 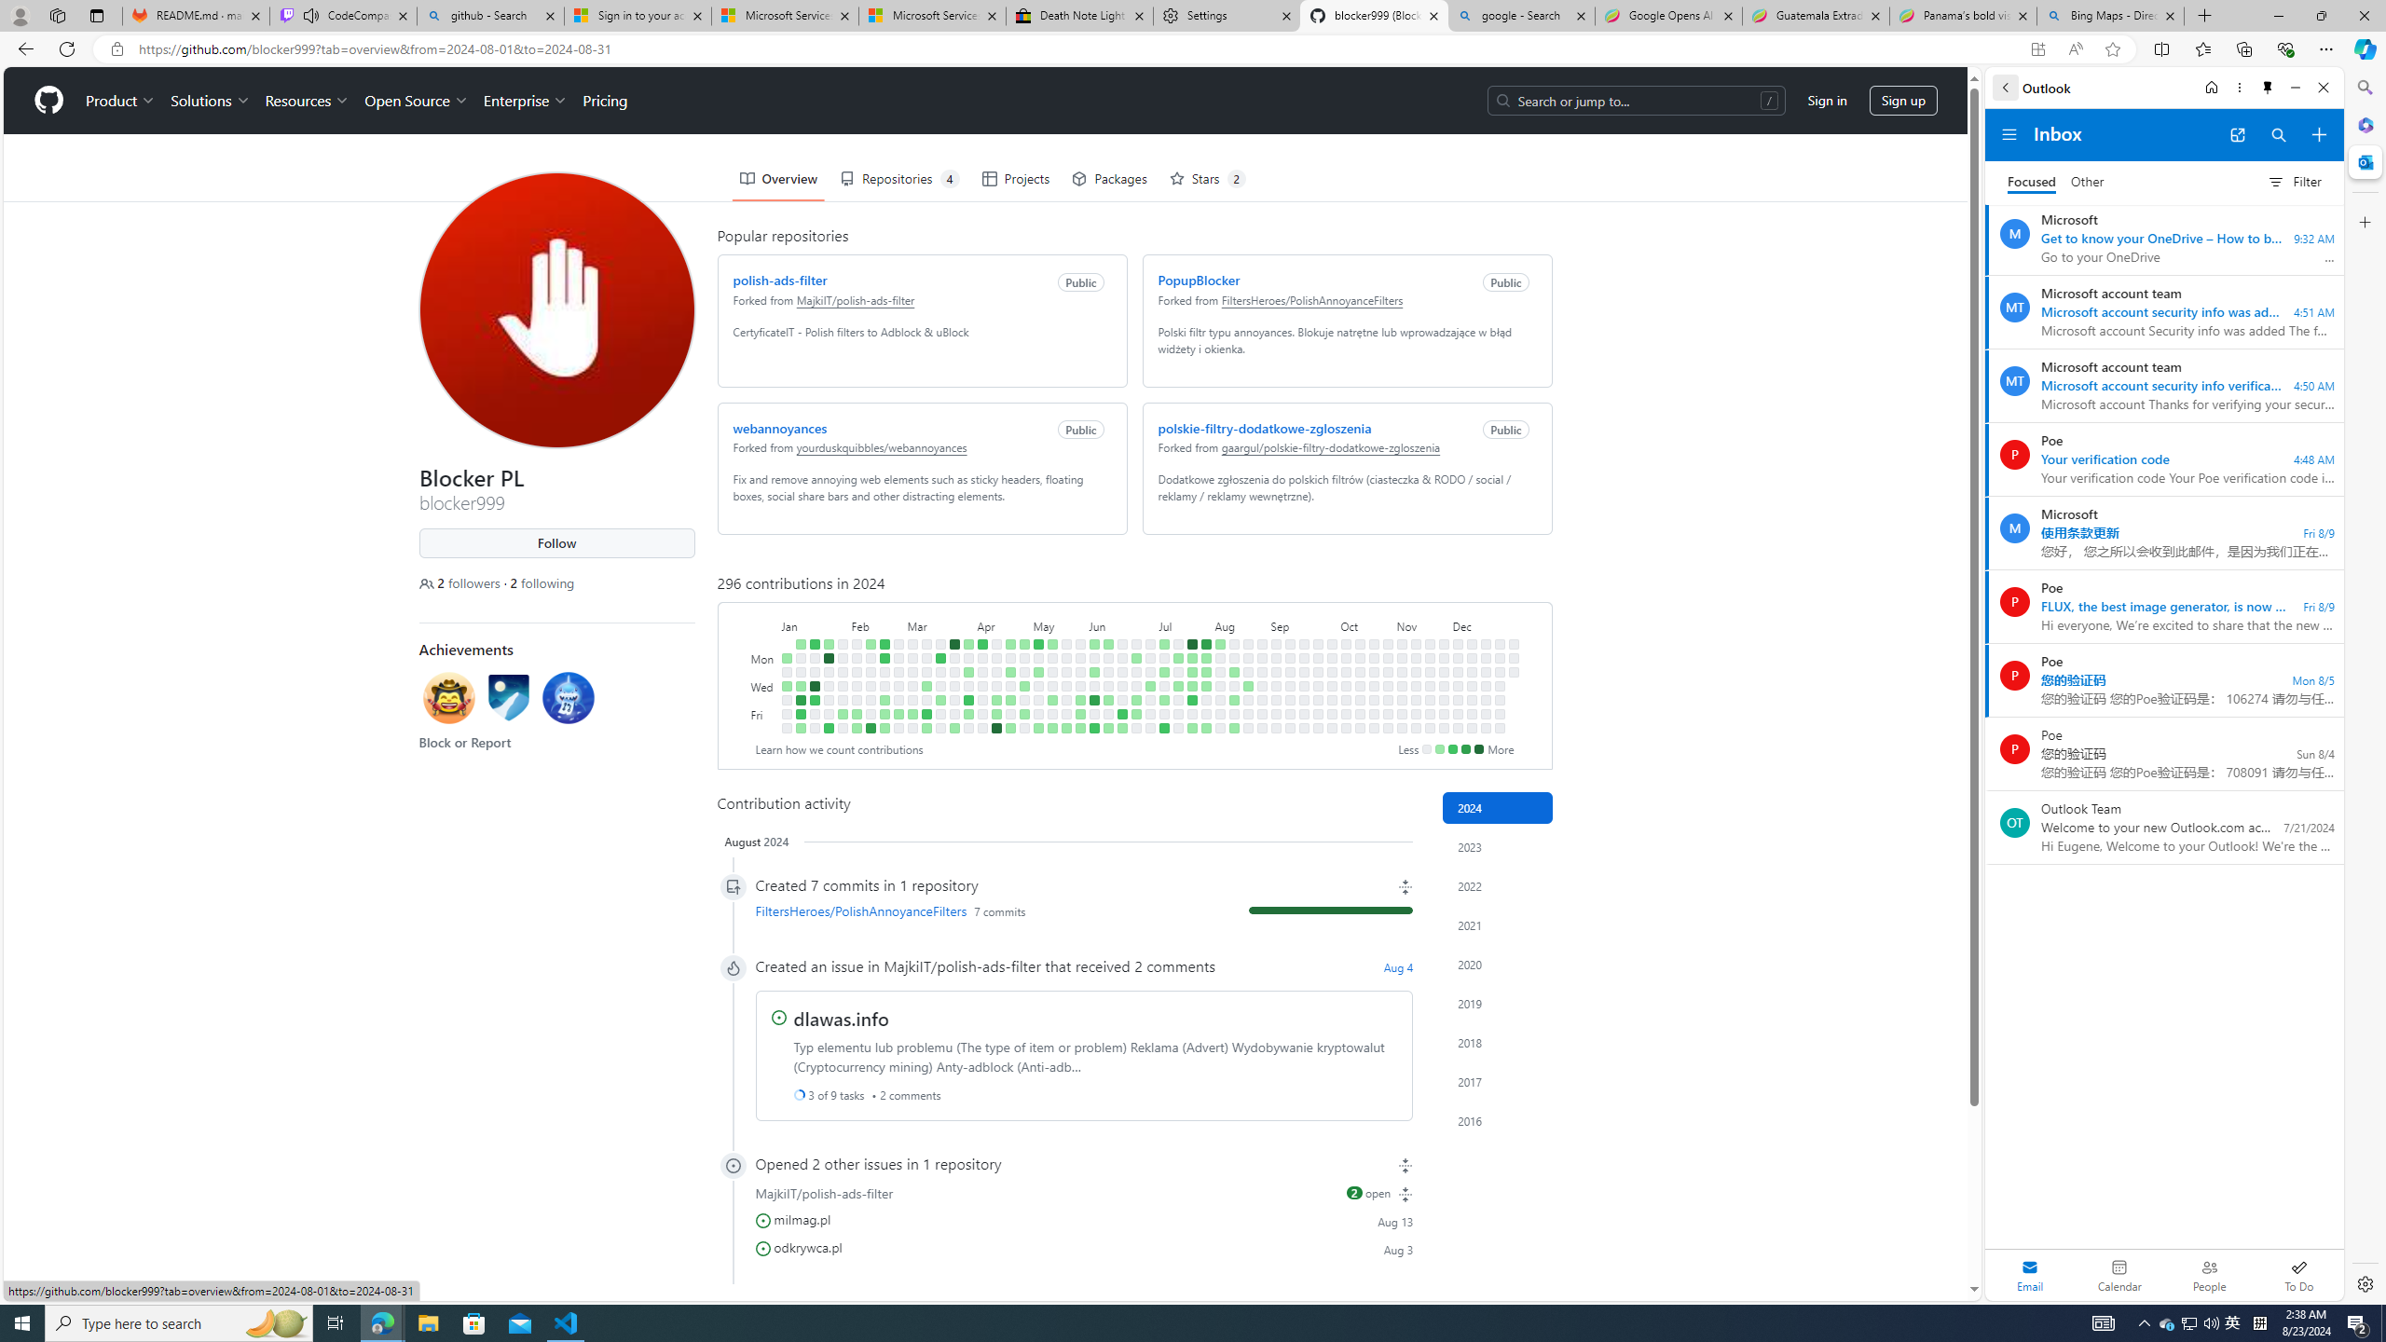 What do you see at coordinates (1486, 714) in the screenshot?
I see `No contributions on December 20th.` at bounding box center [1486, 714].